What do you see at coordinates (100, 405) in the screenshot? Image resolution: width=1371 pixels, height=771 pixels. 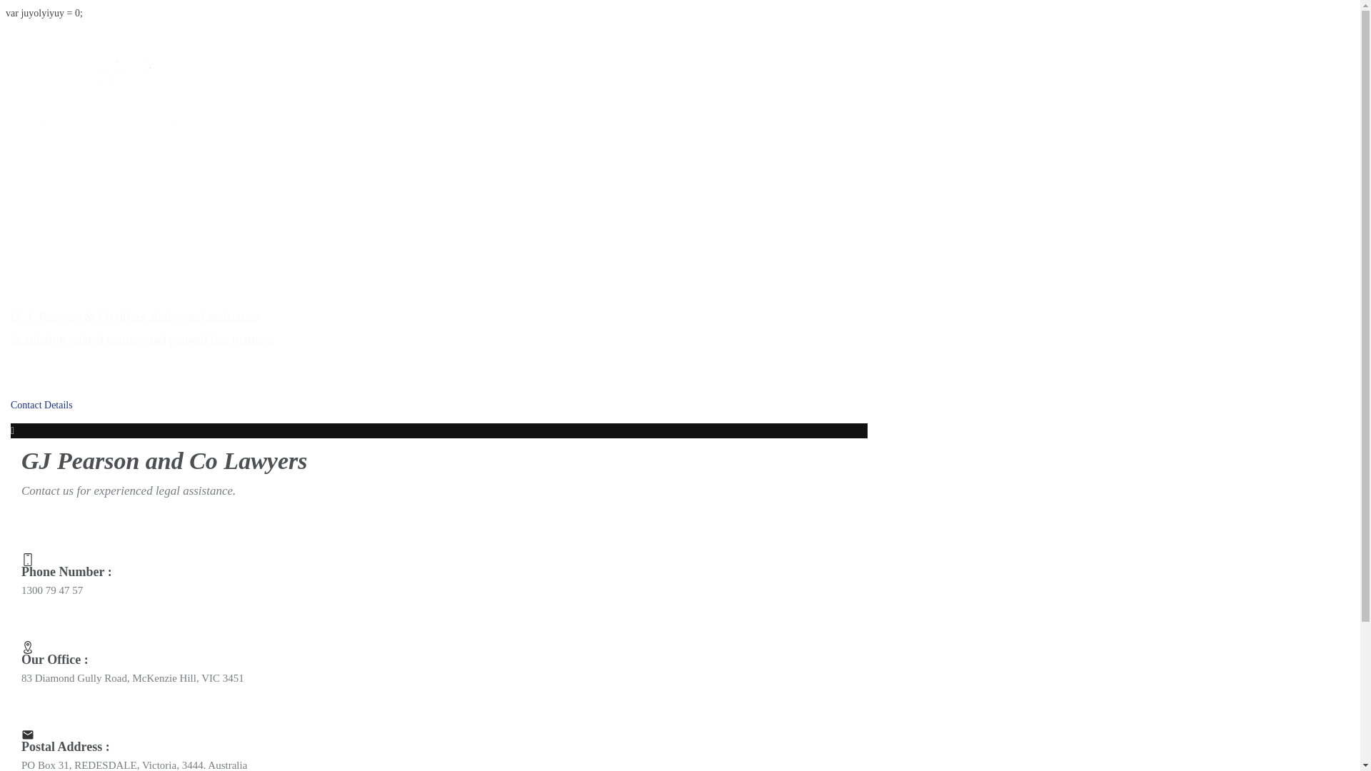 I see `Contact Details` at bounding box center [100, 405].